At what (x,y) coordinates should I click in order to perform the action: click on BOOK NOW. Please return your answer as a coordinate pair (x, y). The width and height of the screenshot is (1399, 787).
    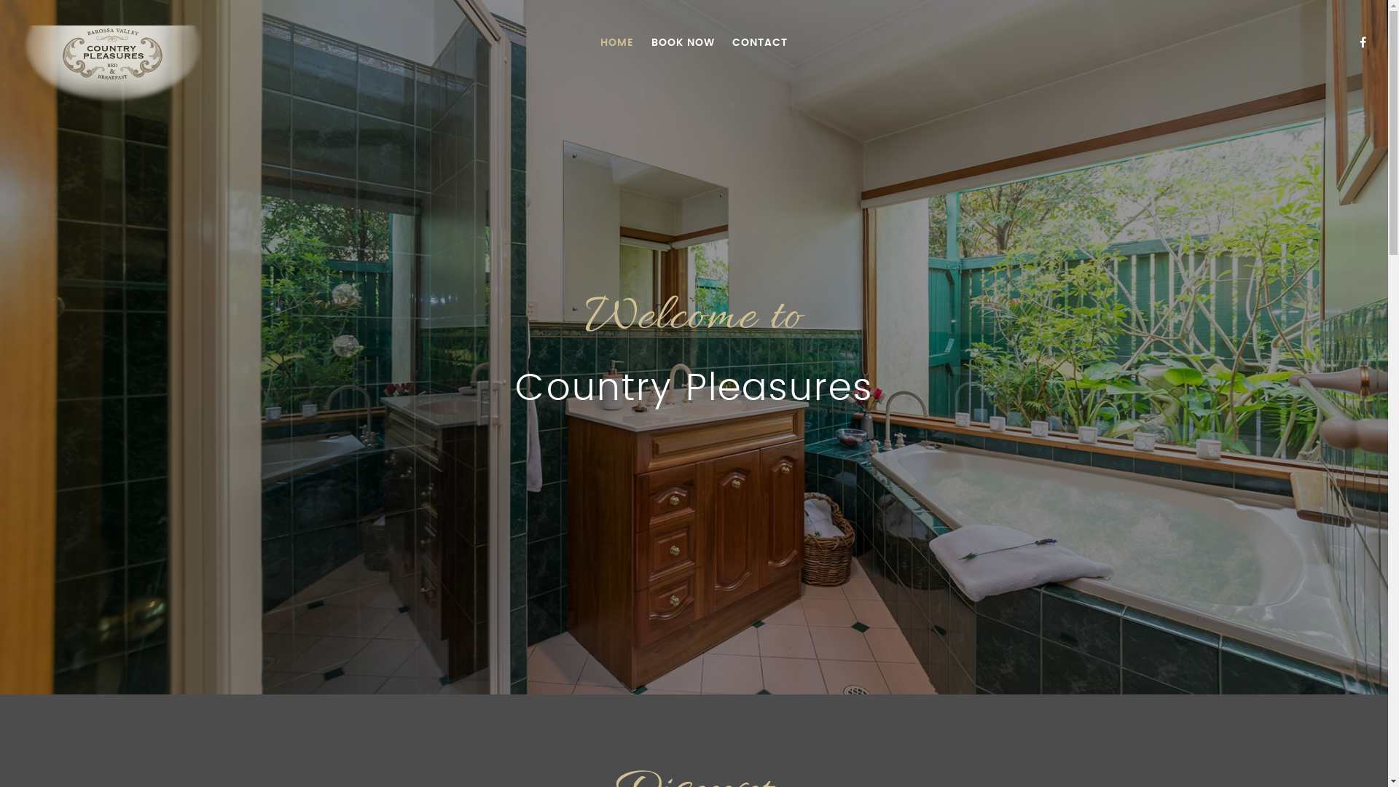
    Looking at the image, I should click on (683, 43).